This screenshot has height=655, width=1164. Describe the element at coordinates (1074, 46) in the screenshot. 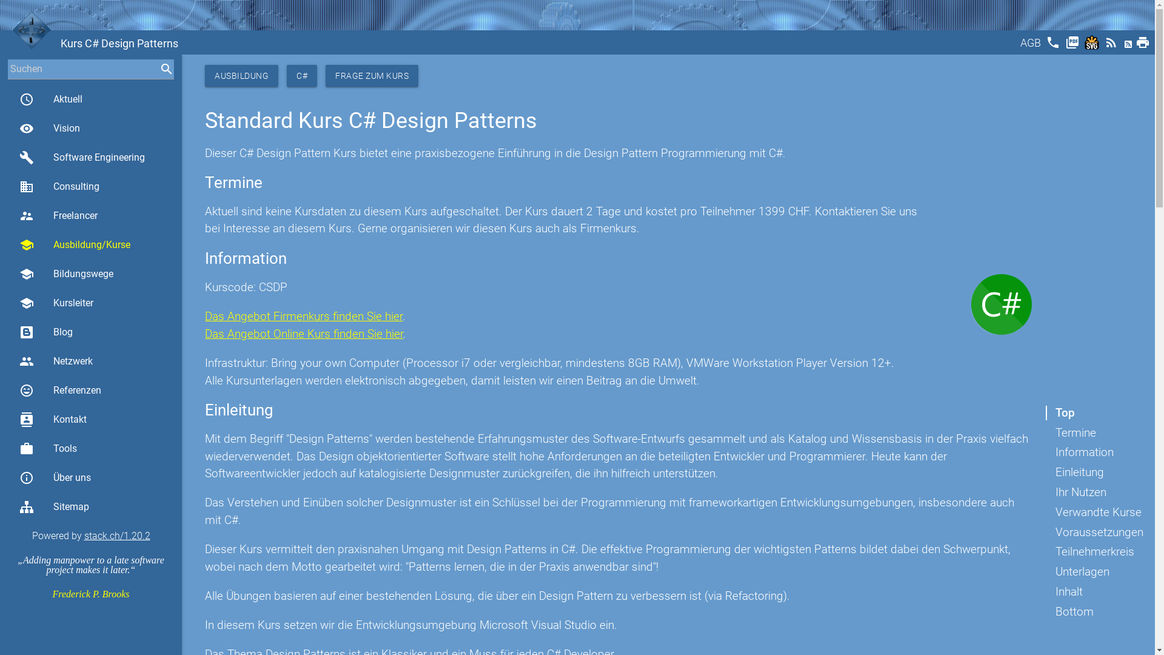

I see `picture_as_pdf` at that location.